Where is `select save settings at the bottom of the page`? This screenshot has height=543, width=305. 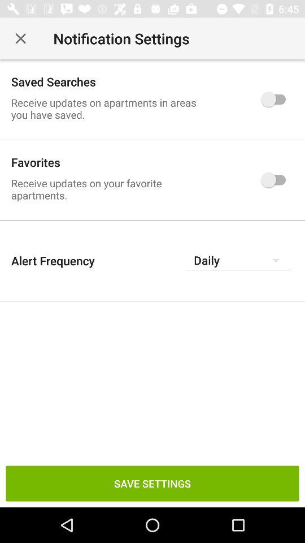 select save settings at the bottom of the page is located at coordinates (152, 484).